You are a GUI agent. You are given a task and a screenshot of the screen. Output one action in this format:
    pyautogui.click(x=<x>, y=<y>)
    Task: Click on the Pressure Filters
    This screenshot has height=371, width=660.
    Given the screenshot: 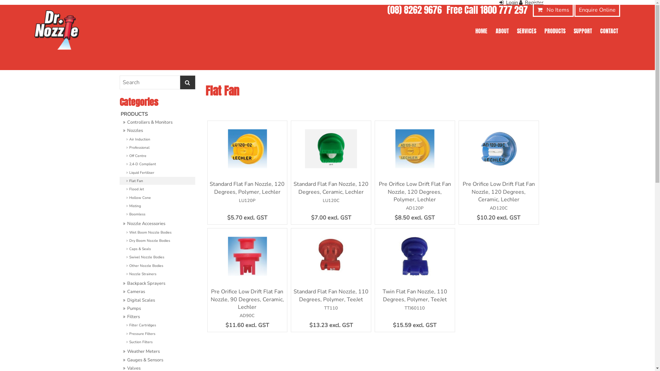 What is the action you would take?
    pyautogui.click(x=157, y=334)
    